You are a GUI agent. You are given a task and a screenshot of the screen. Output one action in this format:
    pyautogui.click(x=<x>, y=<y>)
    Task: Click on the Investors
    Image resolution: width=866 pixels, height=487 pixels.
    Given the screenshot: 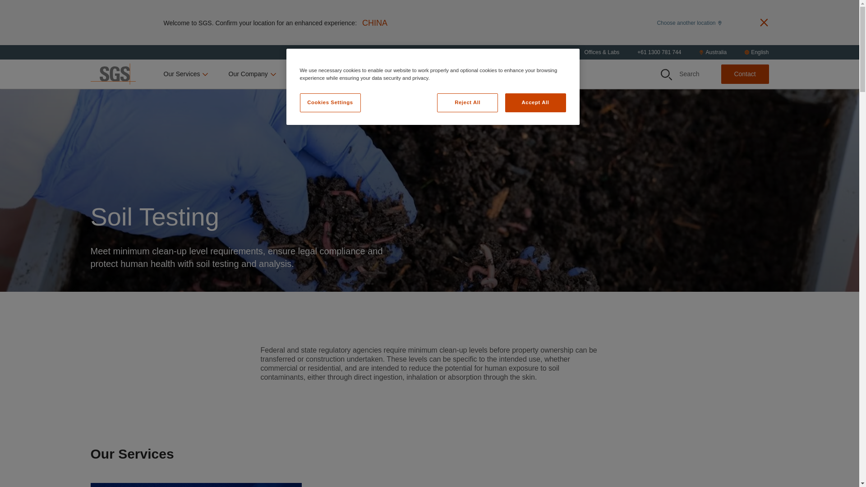 What is the action you would take?
    pyautogui.click(x=379, y=74)
    